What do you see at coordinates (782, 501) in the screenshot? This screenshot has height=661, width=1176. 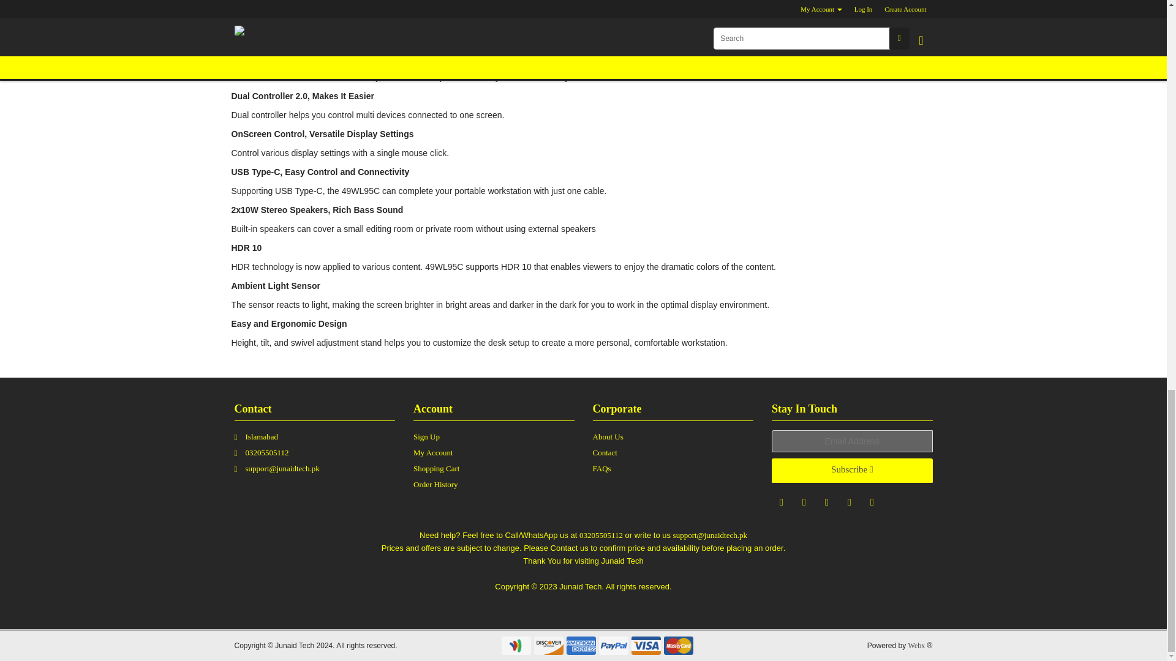 I see `Facebook` at bounding box center [782, 501].